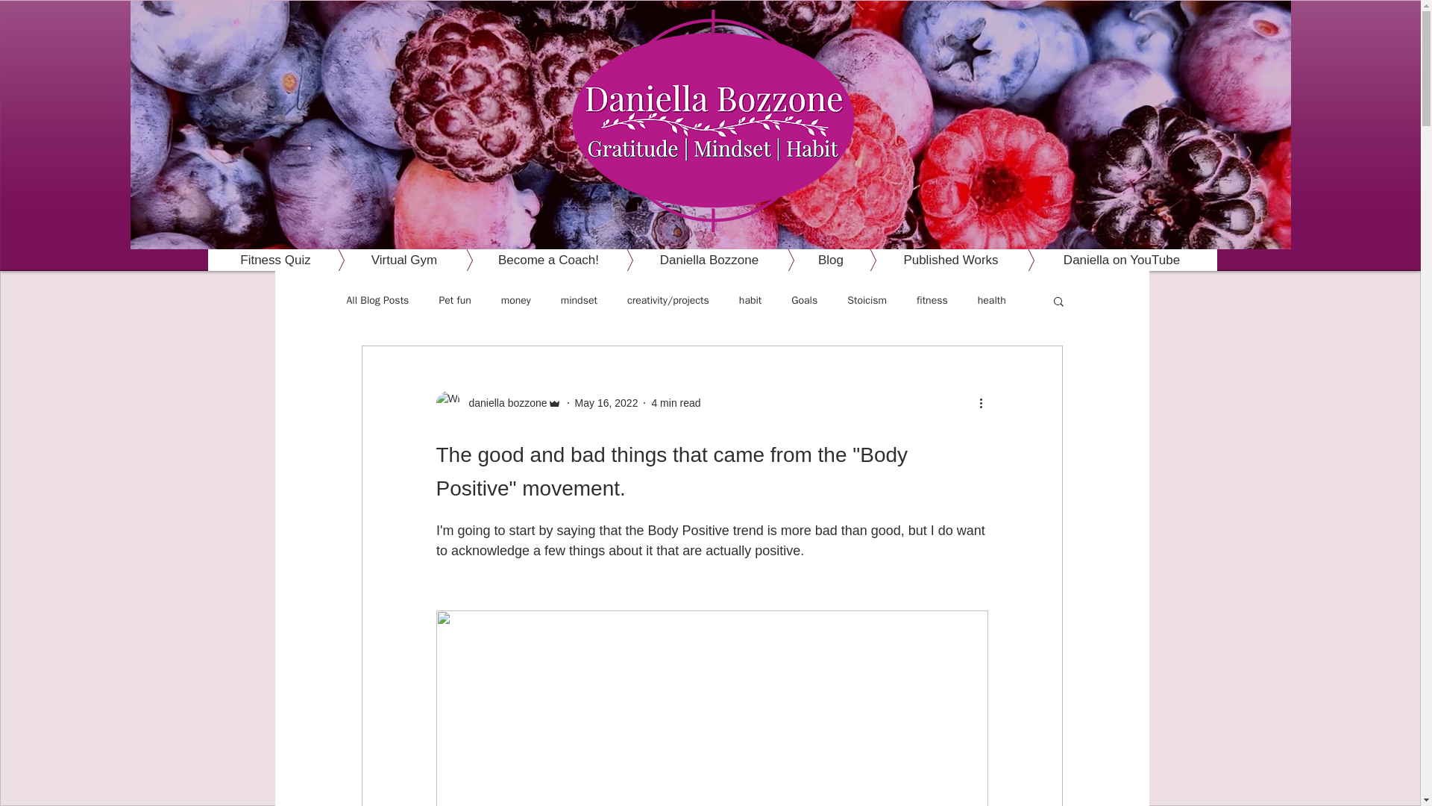 The width and height of the screenshot is (1432, 806). Describe the element at coordinates (1098, 260) in the screenshot. I see `Daniella on YouTube` at that location.